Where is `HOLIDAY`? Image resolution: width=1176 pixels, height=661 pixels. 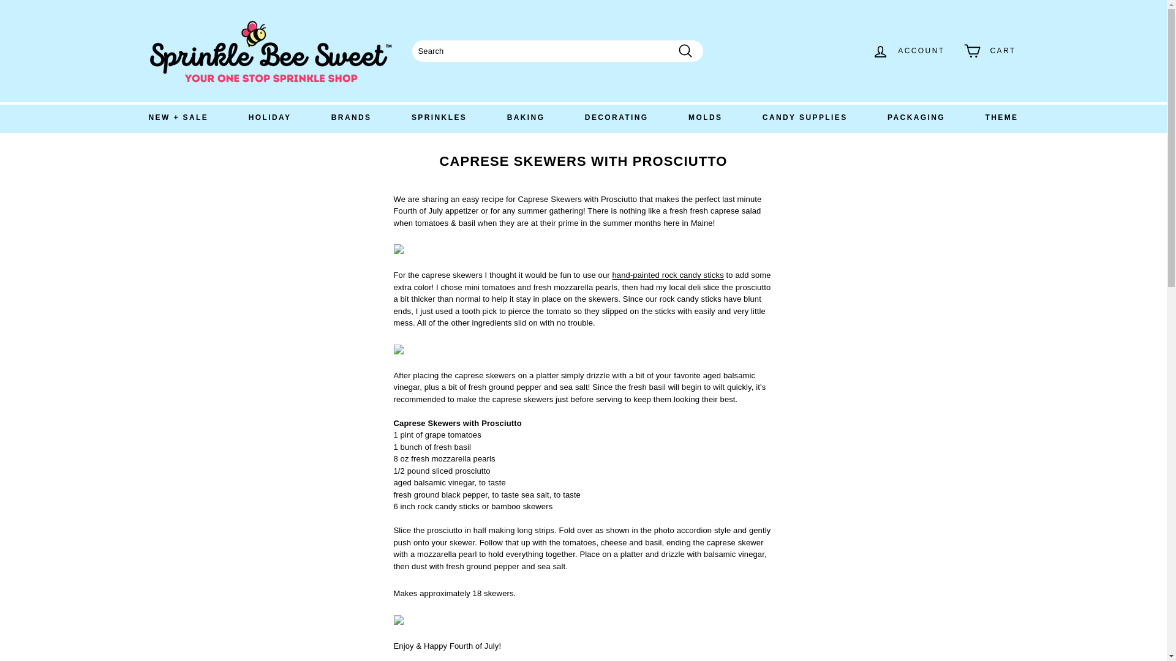
HOLIDAY is located at coordinates (269, 118).